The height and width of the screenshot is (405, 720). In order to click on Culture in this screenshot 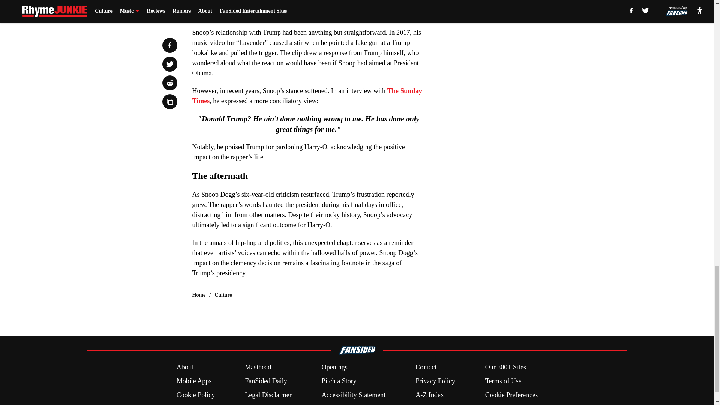, I will do `click(223, 295)`.